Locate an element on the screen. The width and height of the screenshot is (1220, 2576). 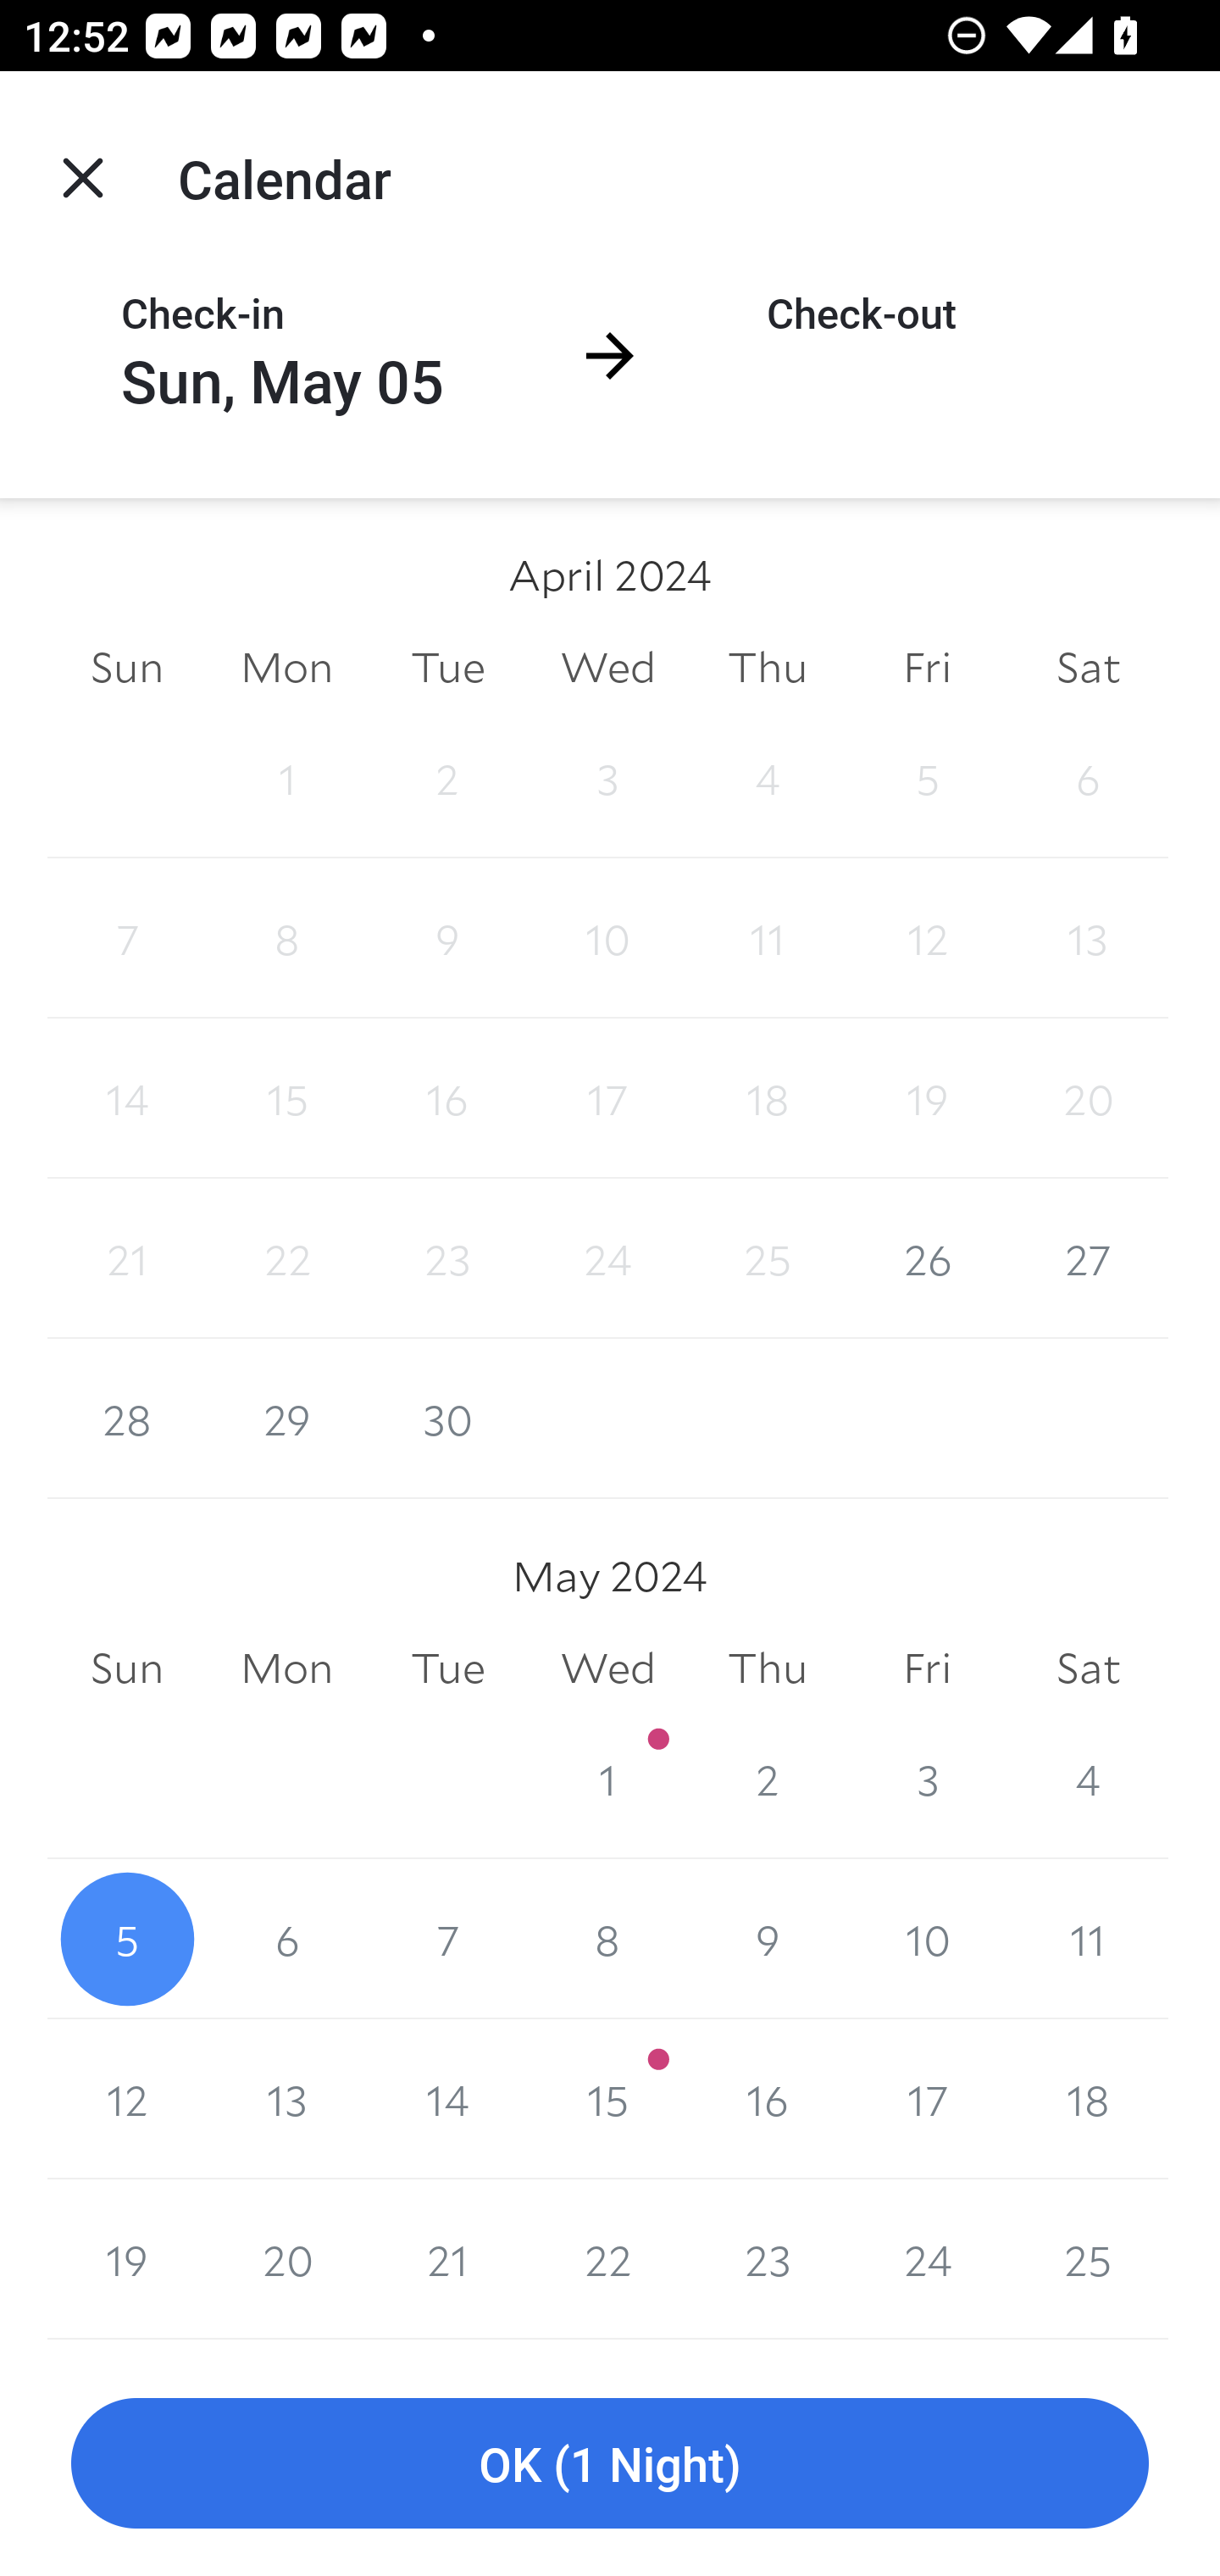
Tue is located at coordinates (447, 666).